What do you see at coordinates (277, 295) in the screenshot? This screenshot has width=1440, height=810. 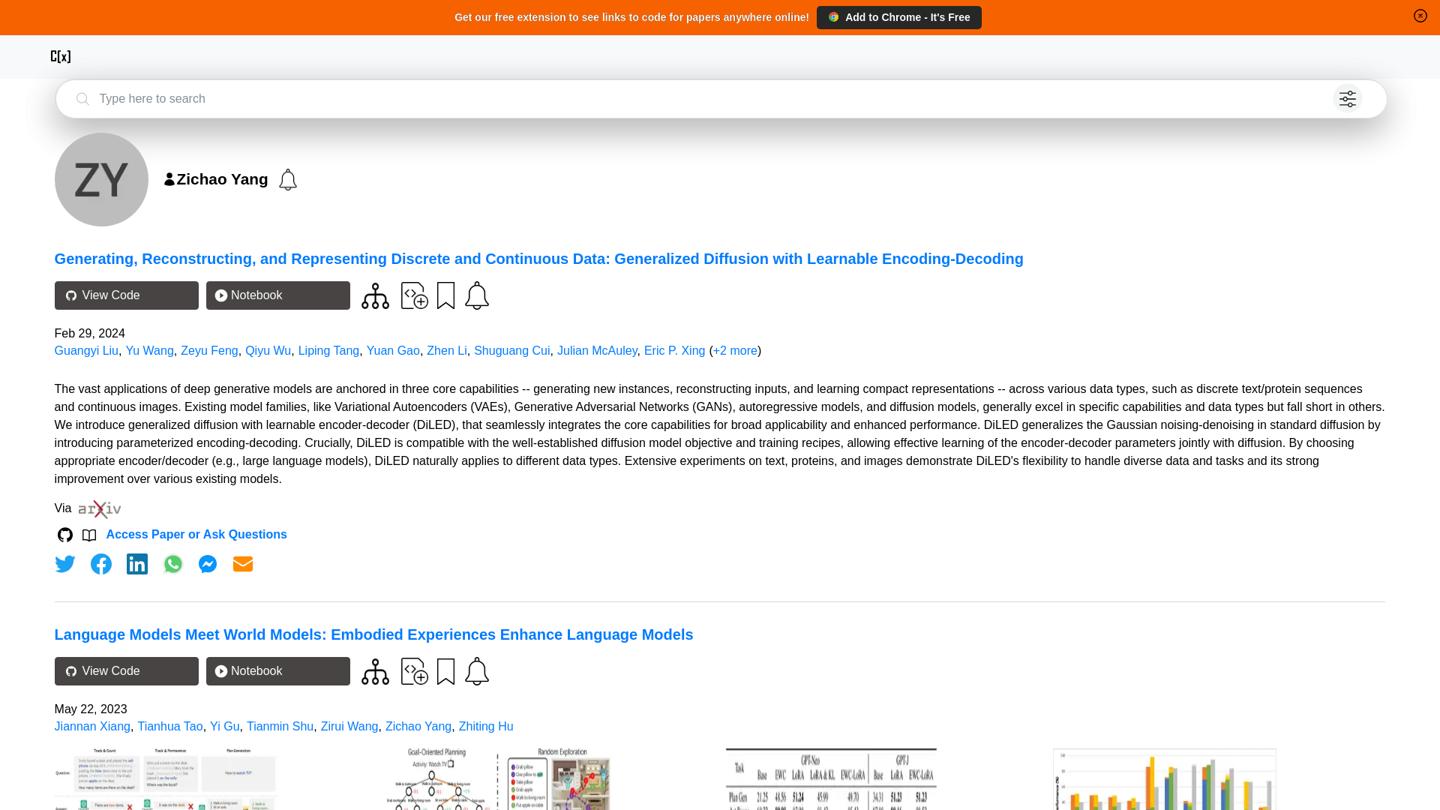 I see `Notebook` at bounding box center [277, 295].